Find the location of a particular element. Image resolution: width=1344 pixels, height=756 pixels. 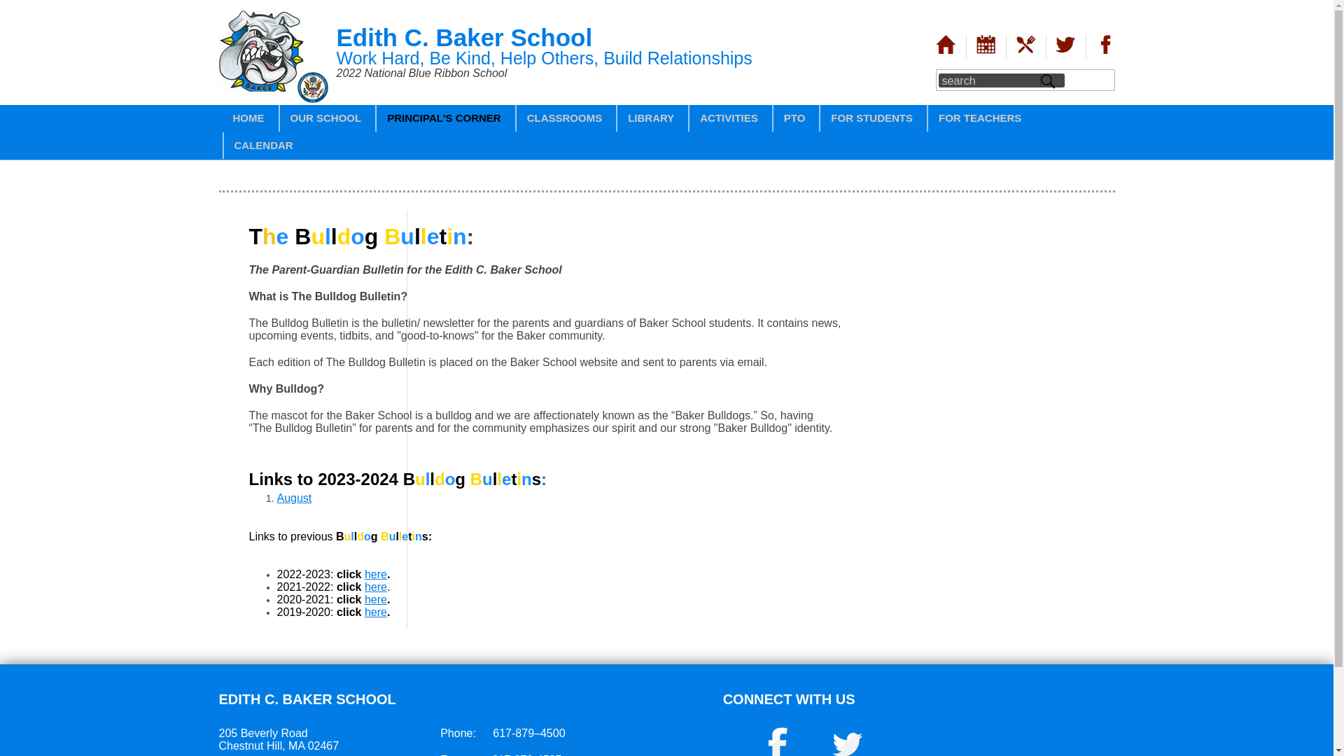

search is located at coordinates (988, 80).